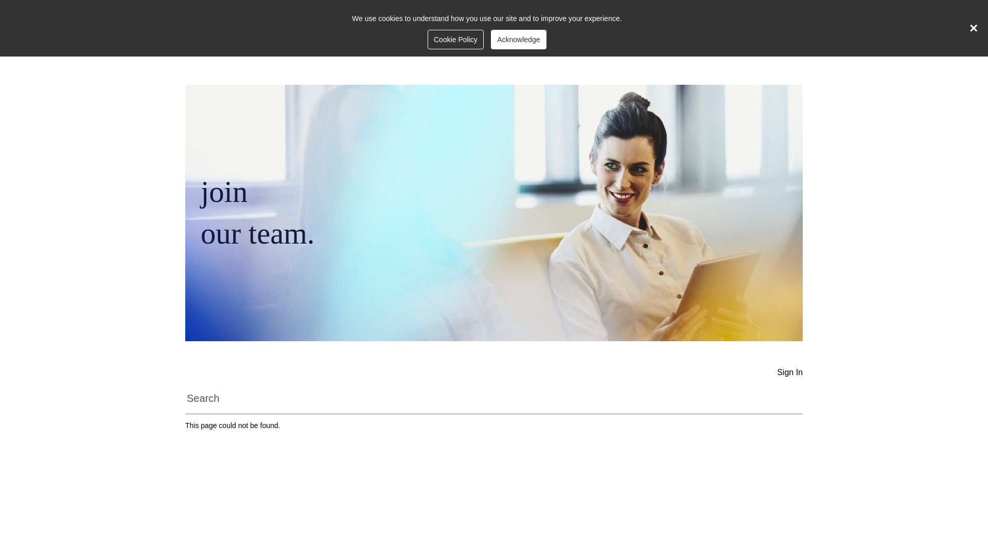 The width and height of the screenshot is (988, 555). I want to click on Cookie Policy, so click(456, 40).